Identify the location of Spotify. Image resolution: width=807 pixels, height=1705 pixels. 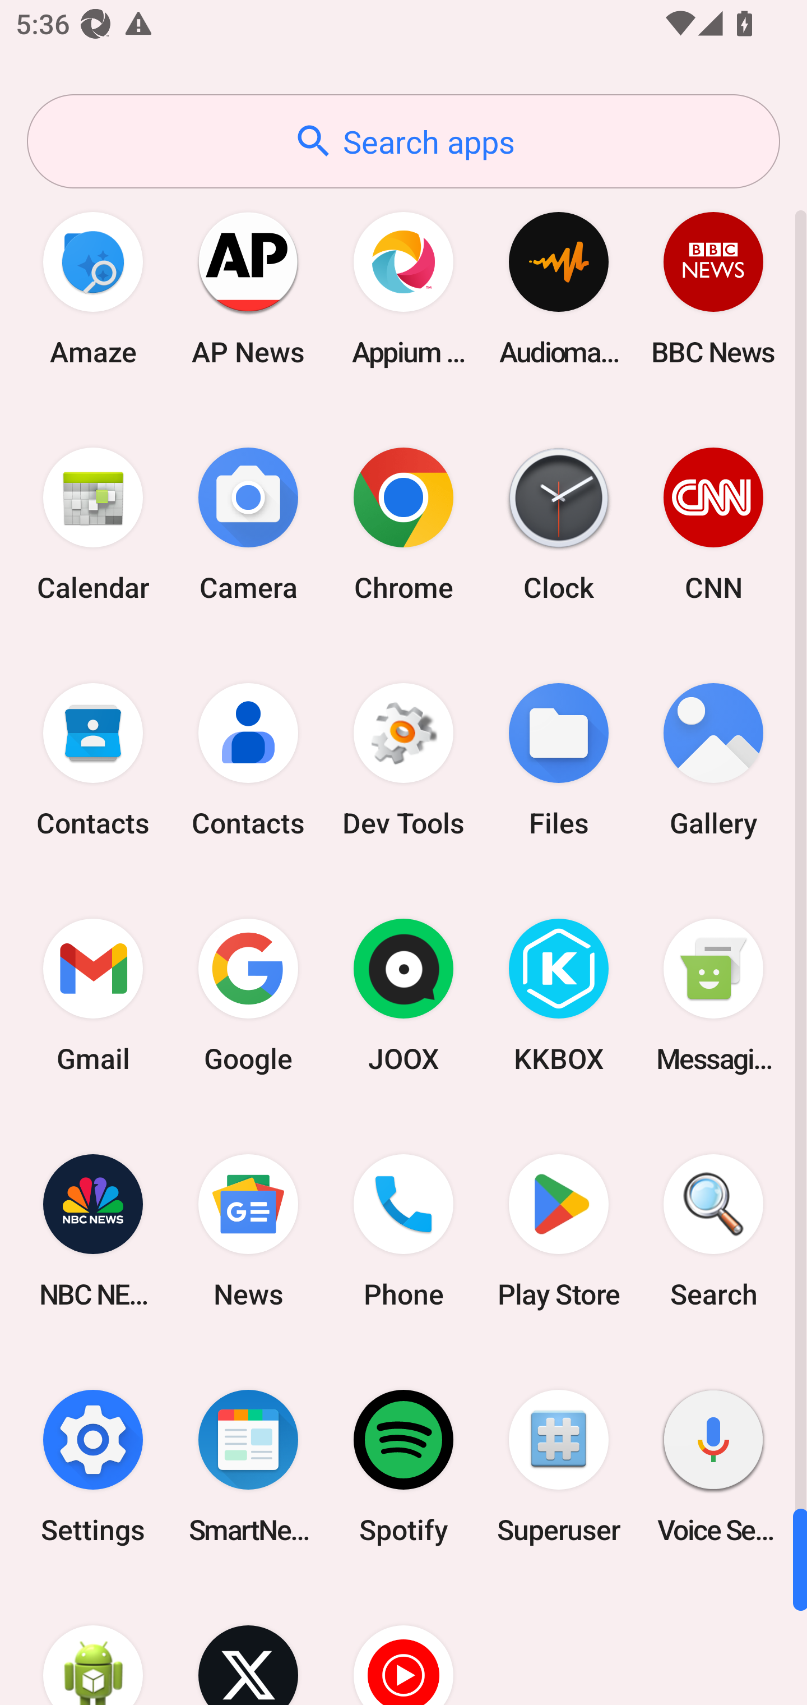
(403, 1466).